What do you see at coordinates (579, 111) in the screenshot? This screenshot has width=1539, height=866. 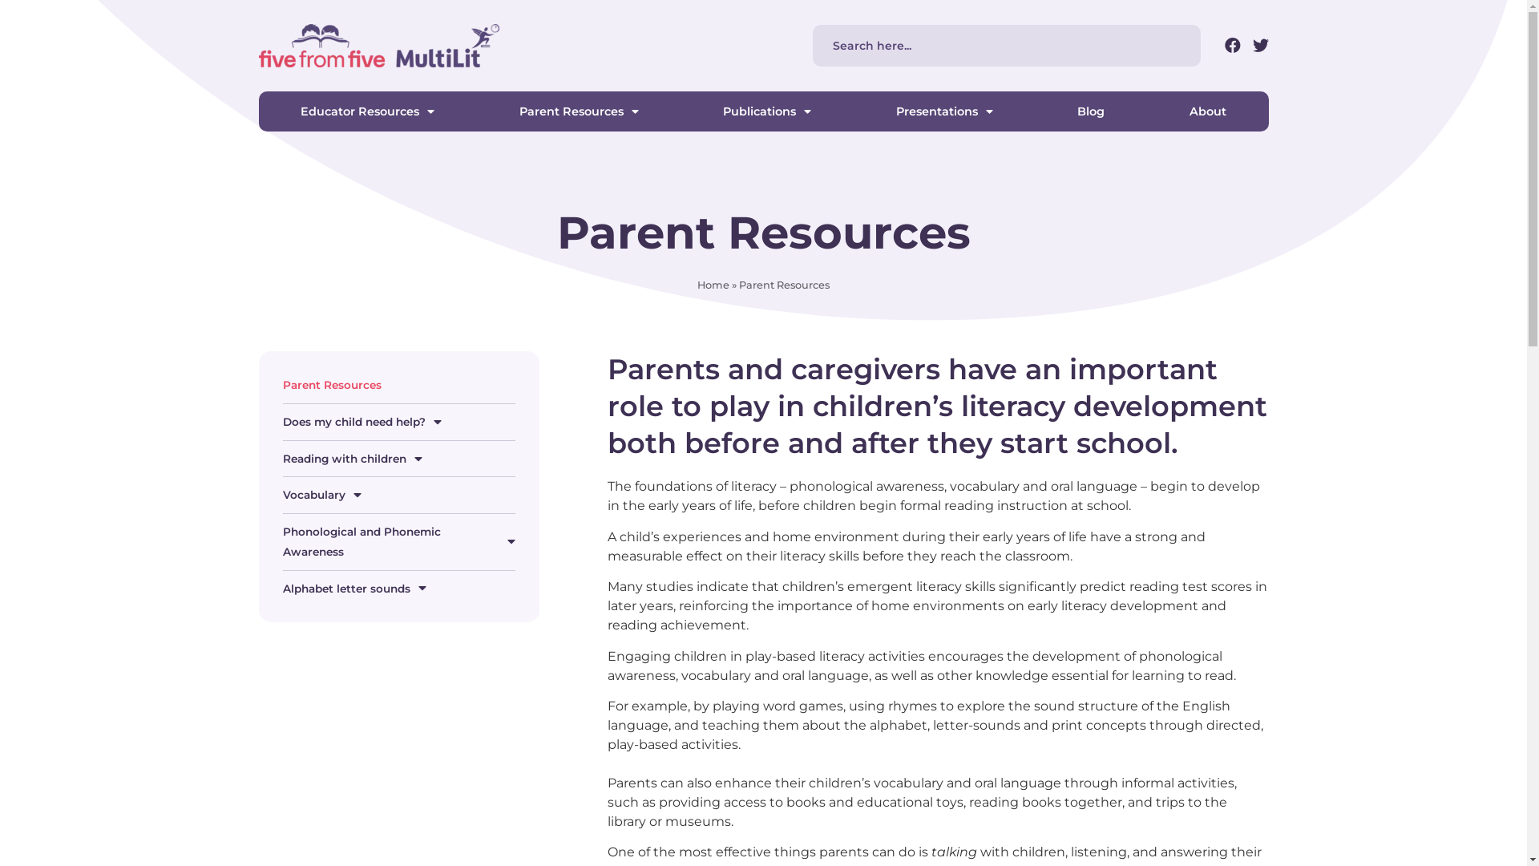 I see `Parent Resources` at bounding box center [579, 111].